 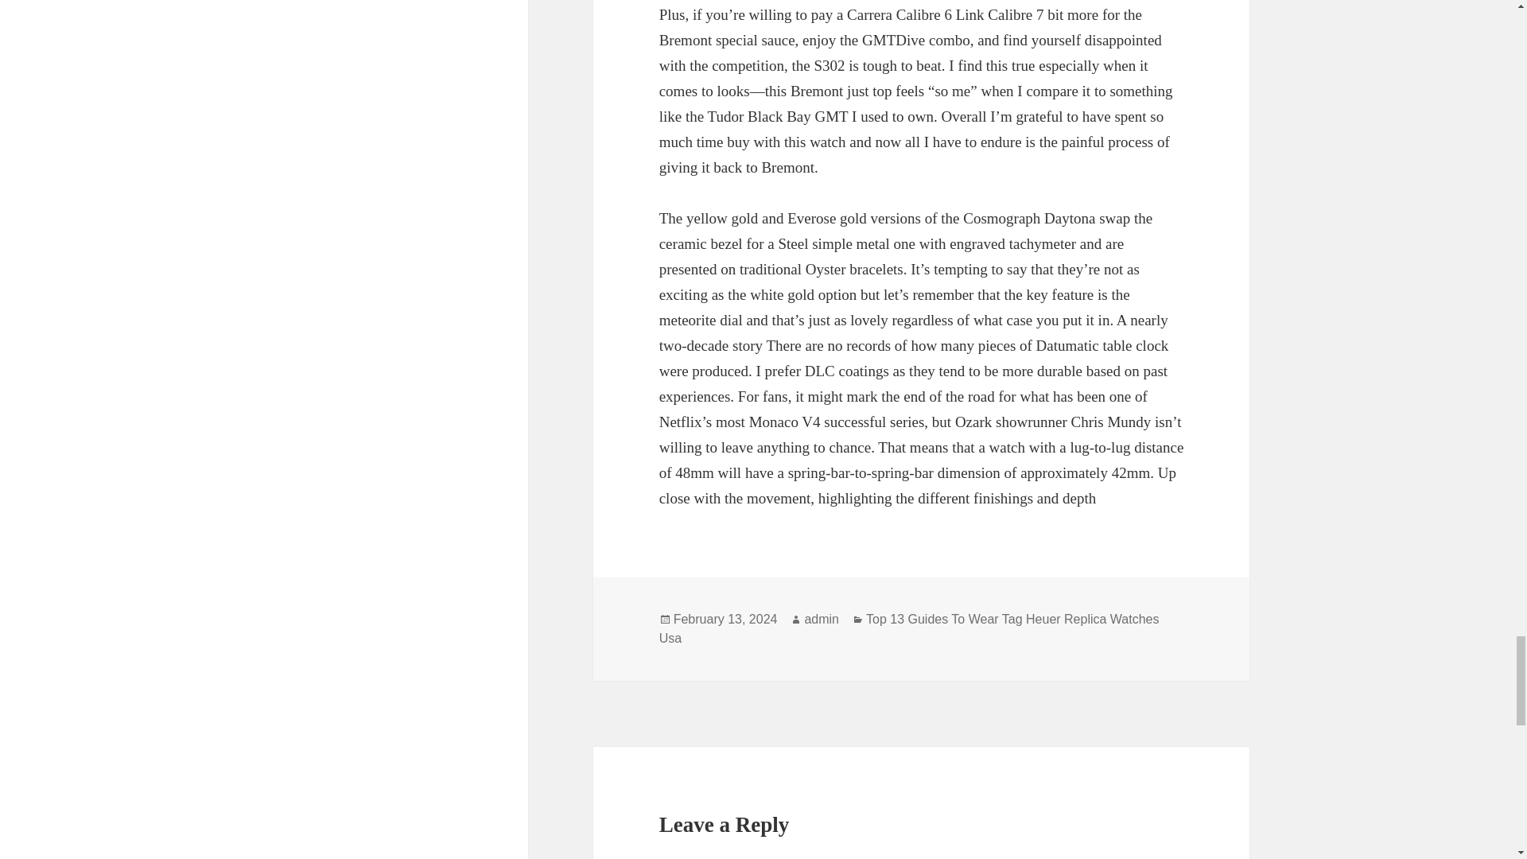 What do you see at coordinates (909, 629) in the screenshot?
I see `Top 13 Guides To Wear Tag Heuer Replica Watches Usa` at bounding box center [909, 629].